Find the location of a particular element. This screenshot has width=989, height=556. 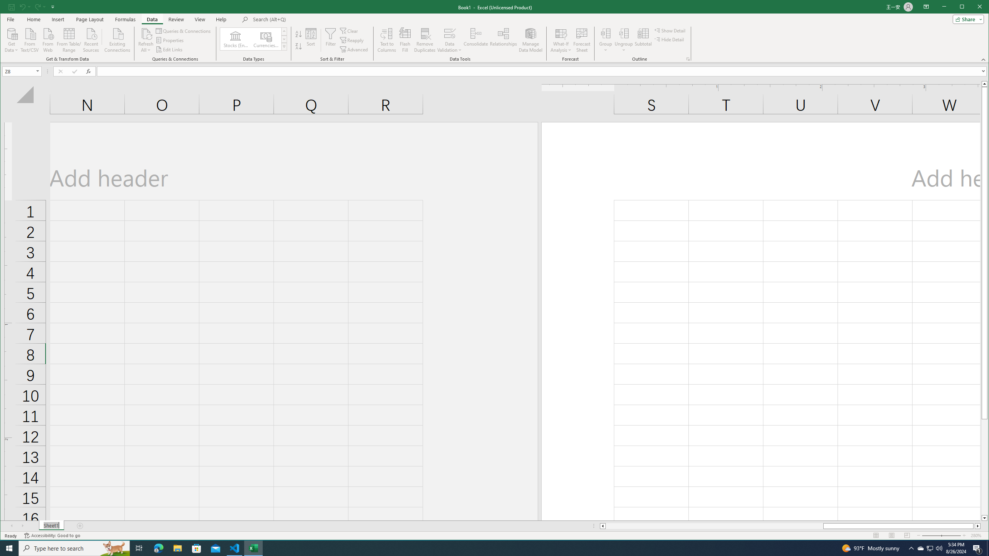

Manage Data Model is located at coordinates (531, 40).